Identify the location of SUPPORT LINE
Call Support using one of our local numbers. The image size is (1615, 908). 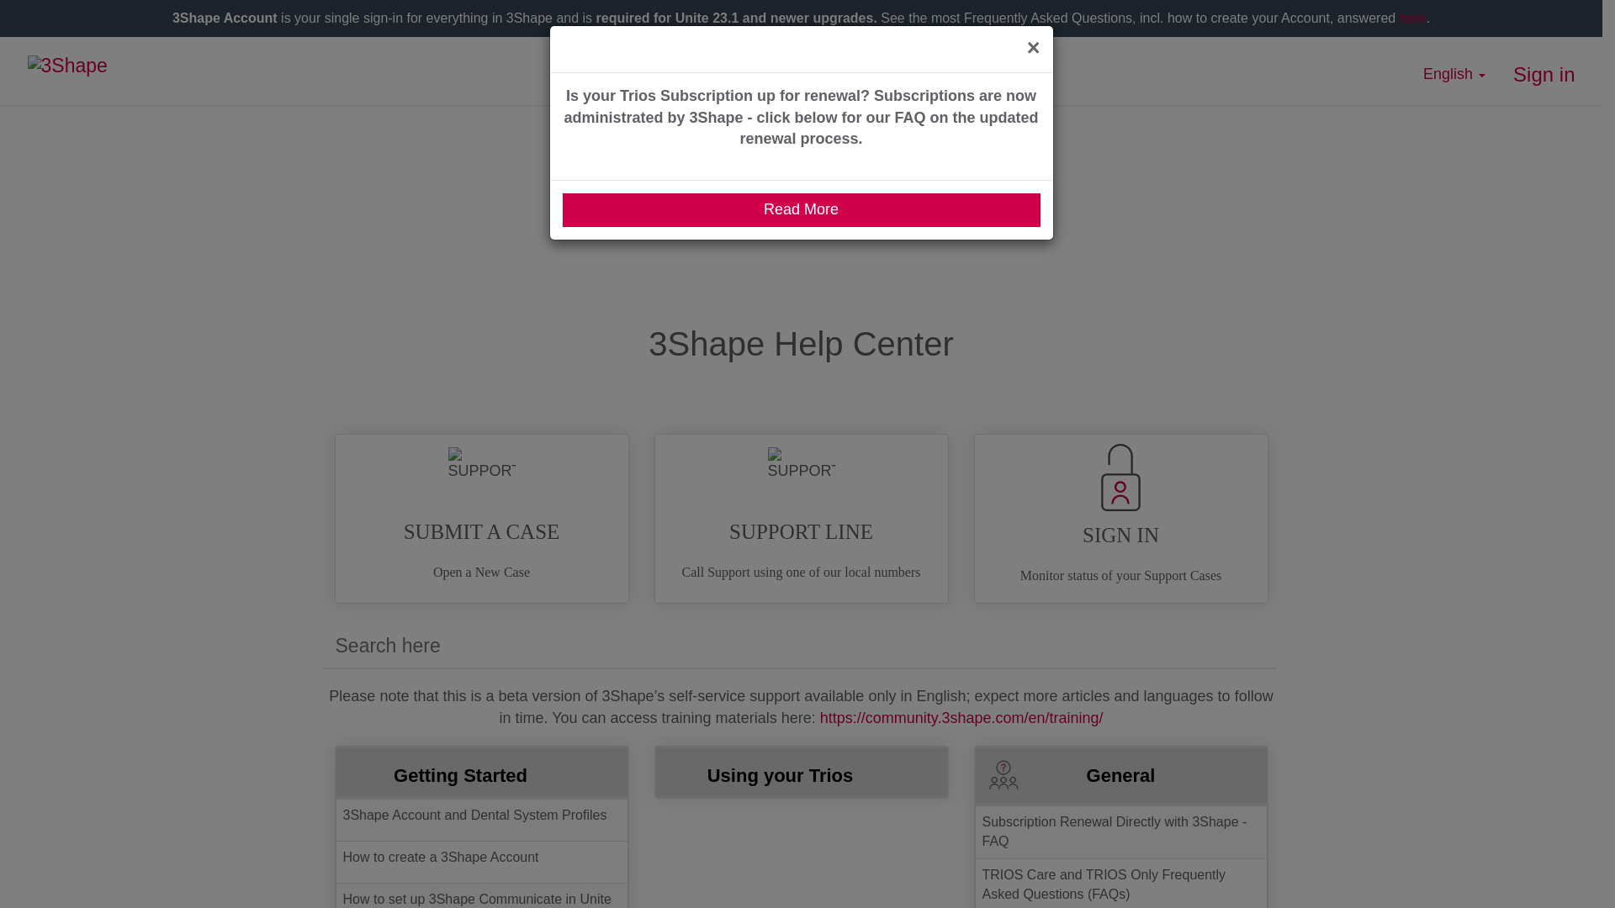
(801, 519).